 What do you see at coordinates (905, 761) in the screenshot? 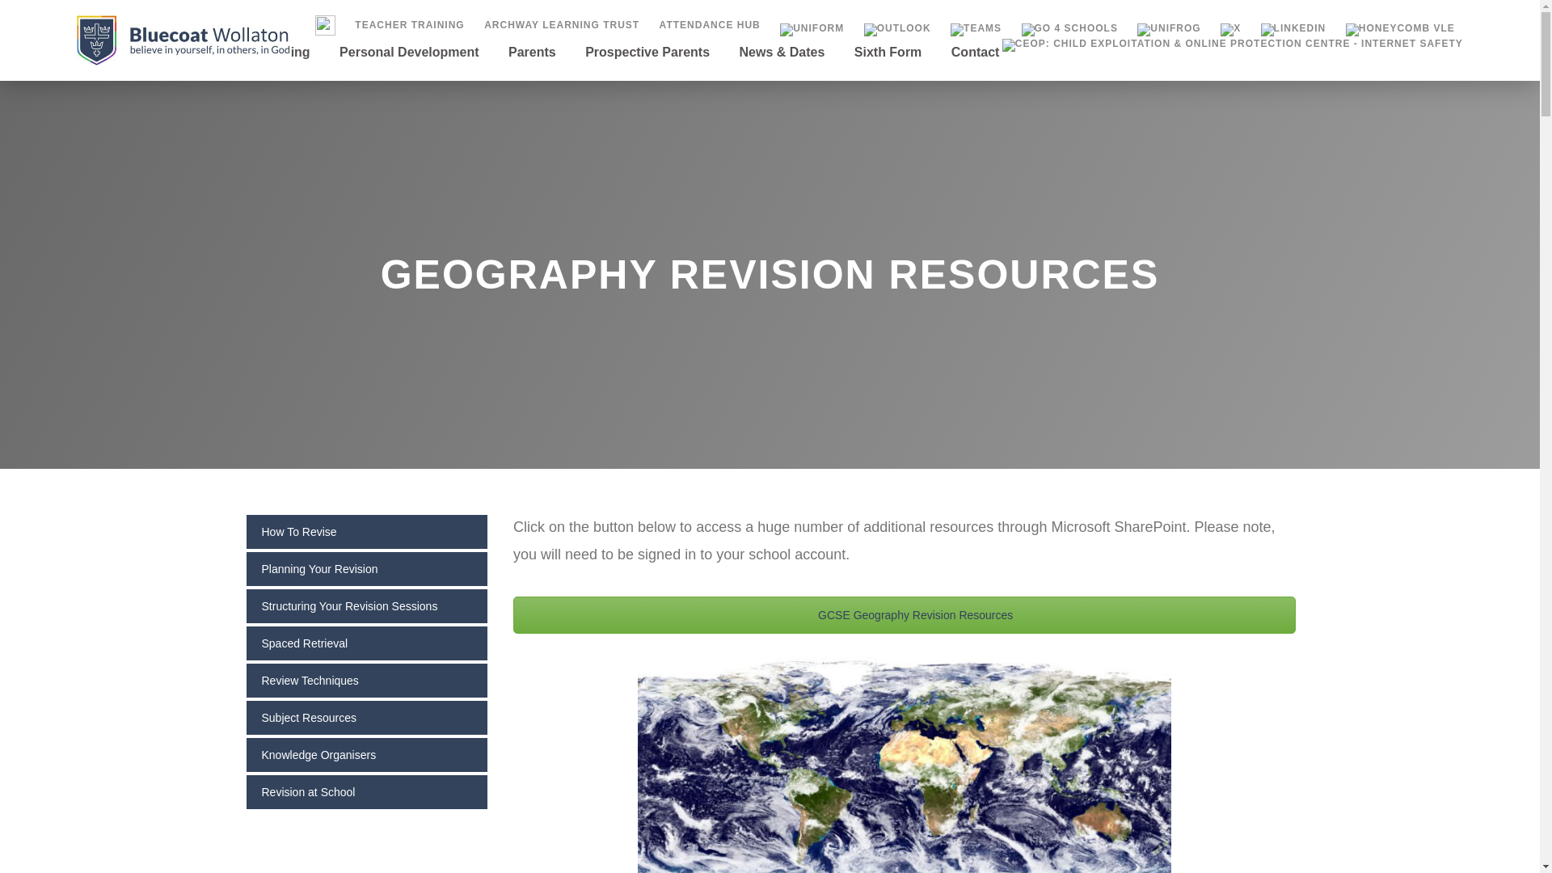
I see `Land Ocean Ice Cloud 1024` at bounding box center [905, 761].